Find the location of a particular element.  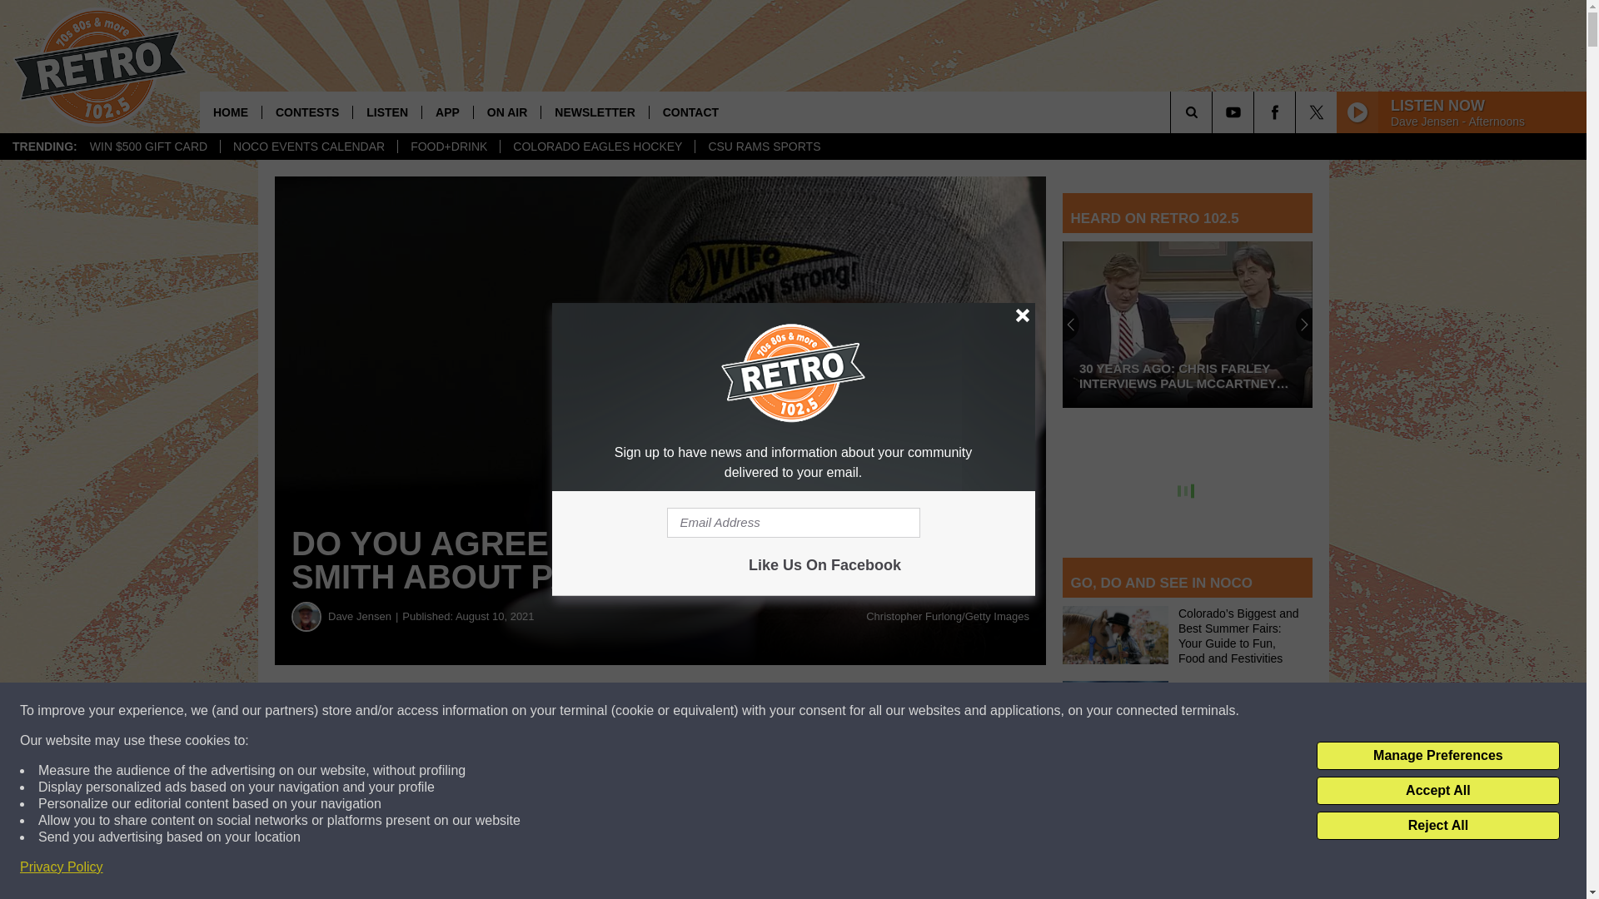

NOCO EVENTS CALENDAR is located at coordinates (308, 147).